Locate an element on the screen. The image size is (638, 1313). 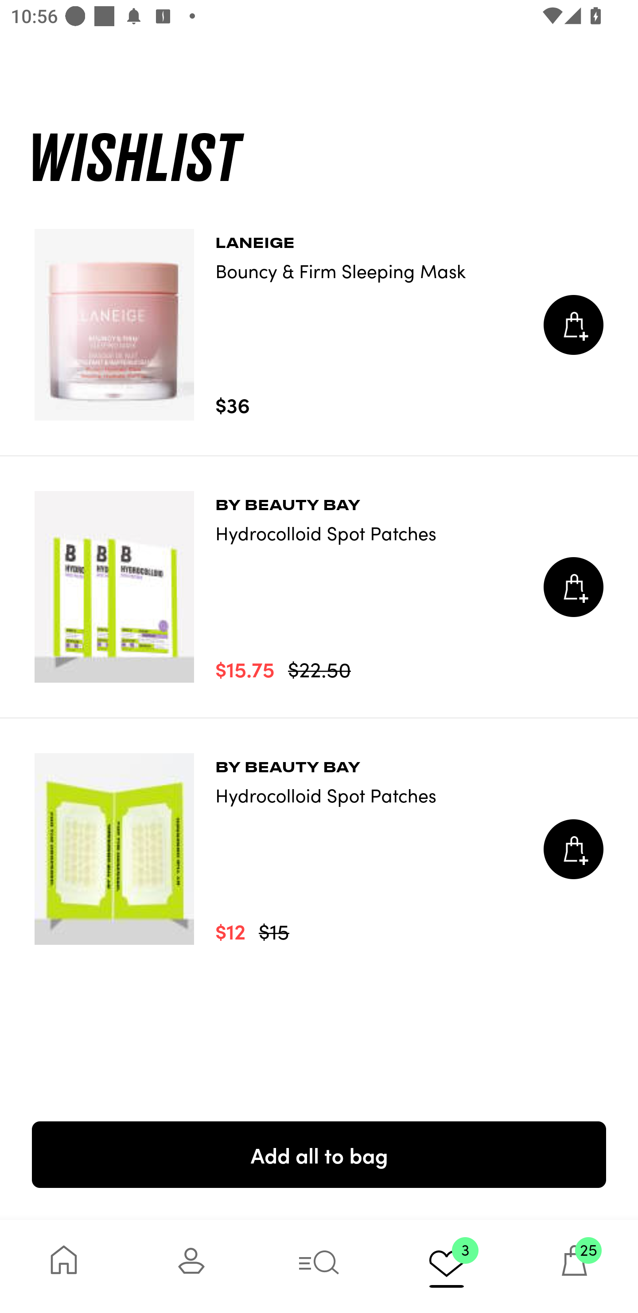
LANEIGE Bouncy & Firm Sleeping Mask $36 is located at coordinates (319, 325).